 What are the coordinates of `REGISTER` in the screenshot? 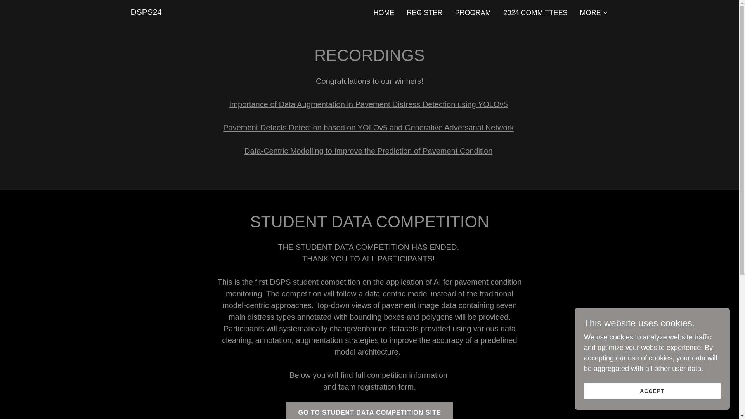 It's located at (424, 12).